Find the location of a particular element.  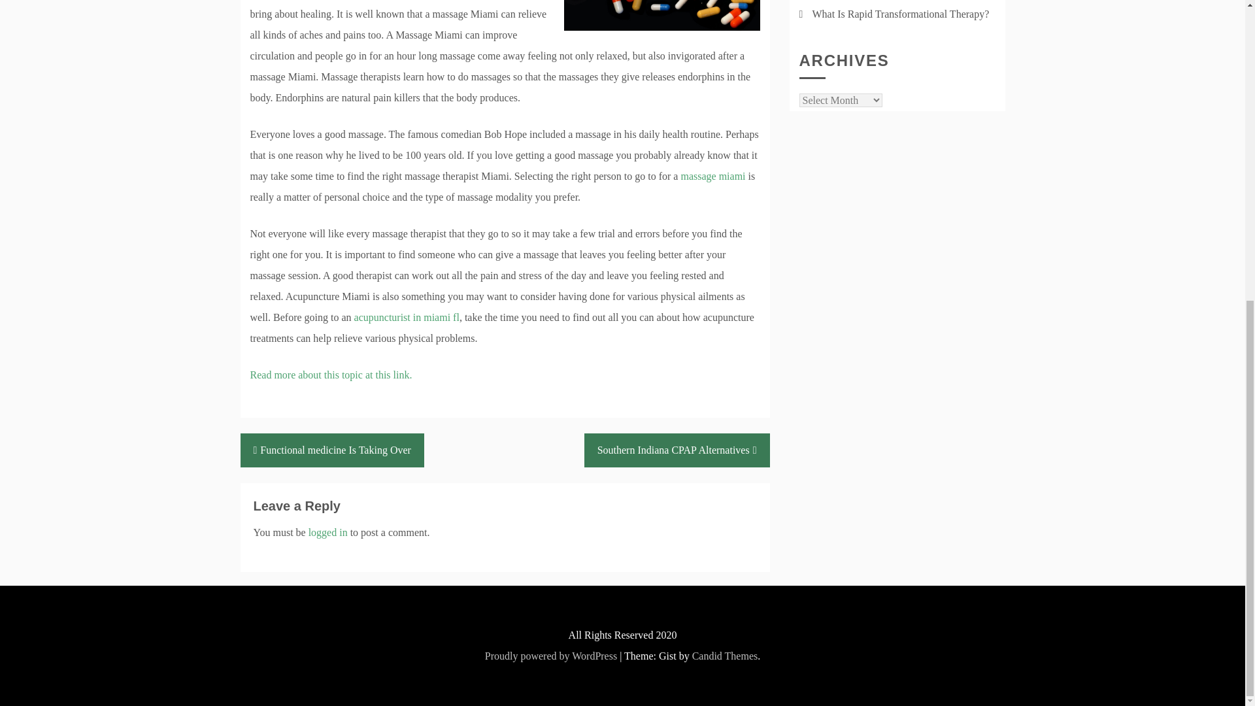

Candid Themes is located at coordinates (725, 655).